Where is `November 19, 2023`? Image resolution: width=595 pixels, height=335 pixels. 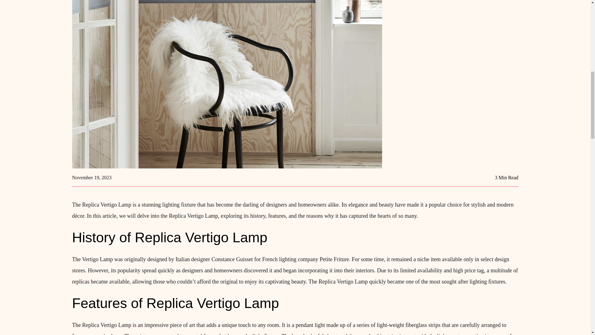 November 19, 2023 is located at coordinates (92, 177).